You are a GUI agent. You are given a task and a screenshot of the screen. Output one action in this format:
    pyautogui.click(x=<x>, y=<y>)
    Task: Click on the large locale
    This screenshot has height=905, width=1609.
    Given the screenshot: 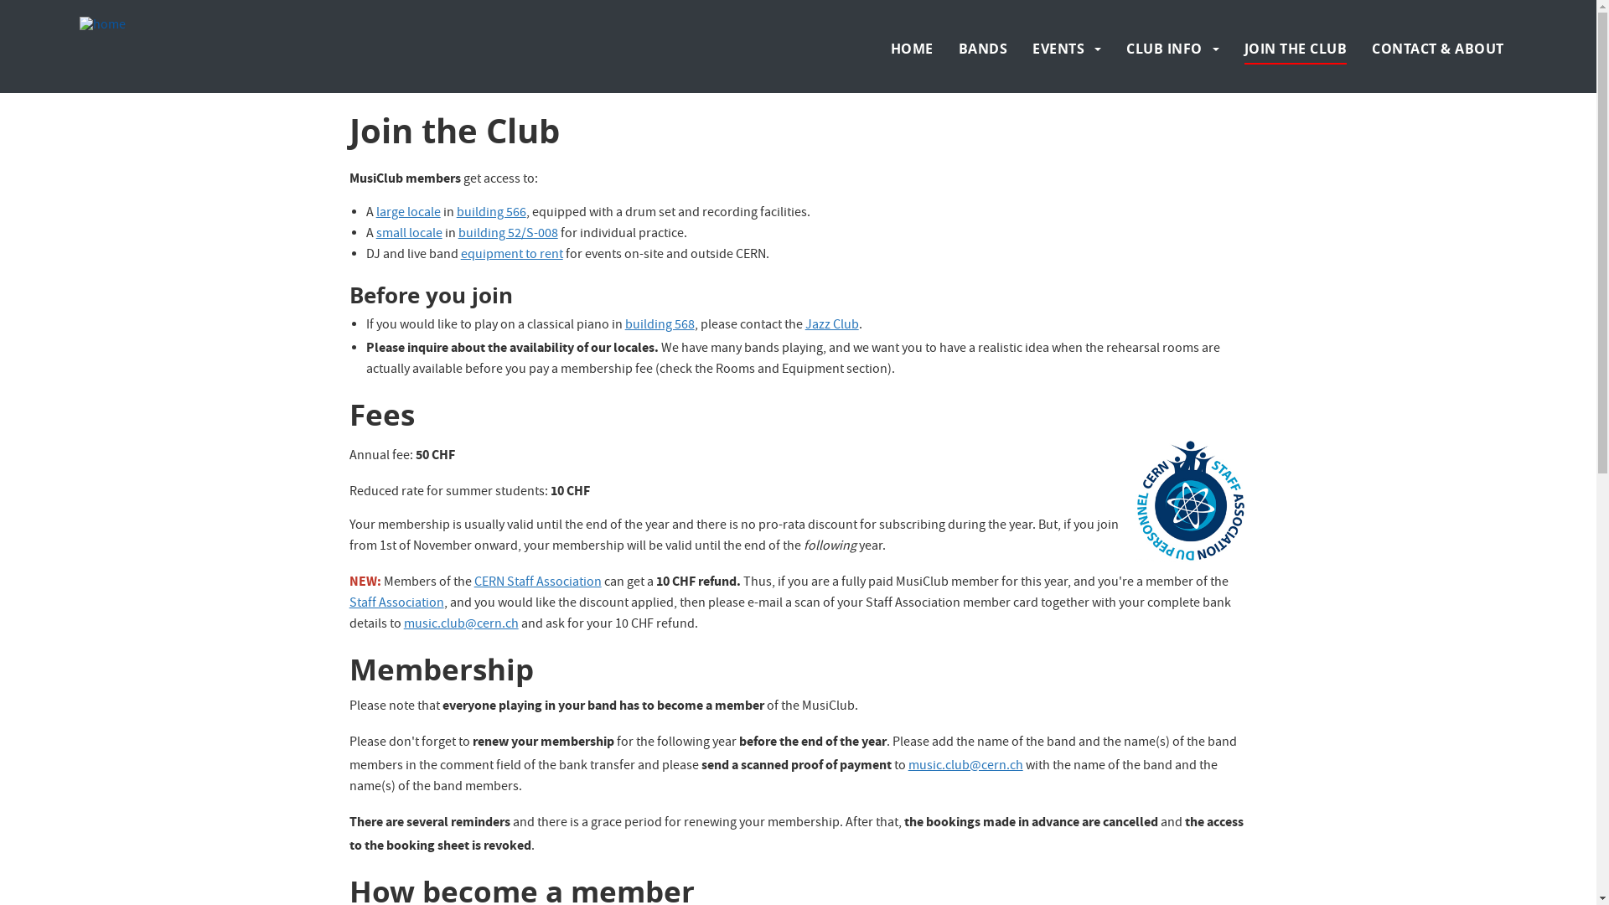 What is the action you would take?
    pyautogui.click(x=409, y=214)
    